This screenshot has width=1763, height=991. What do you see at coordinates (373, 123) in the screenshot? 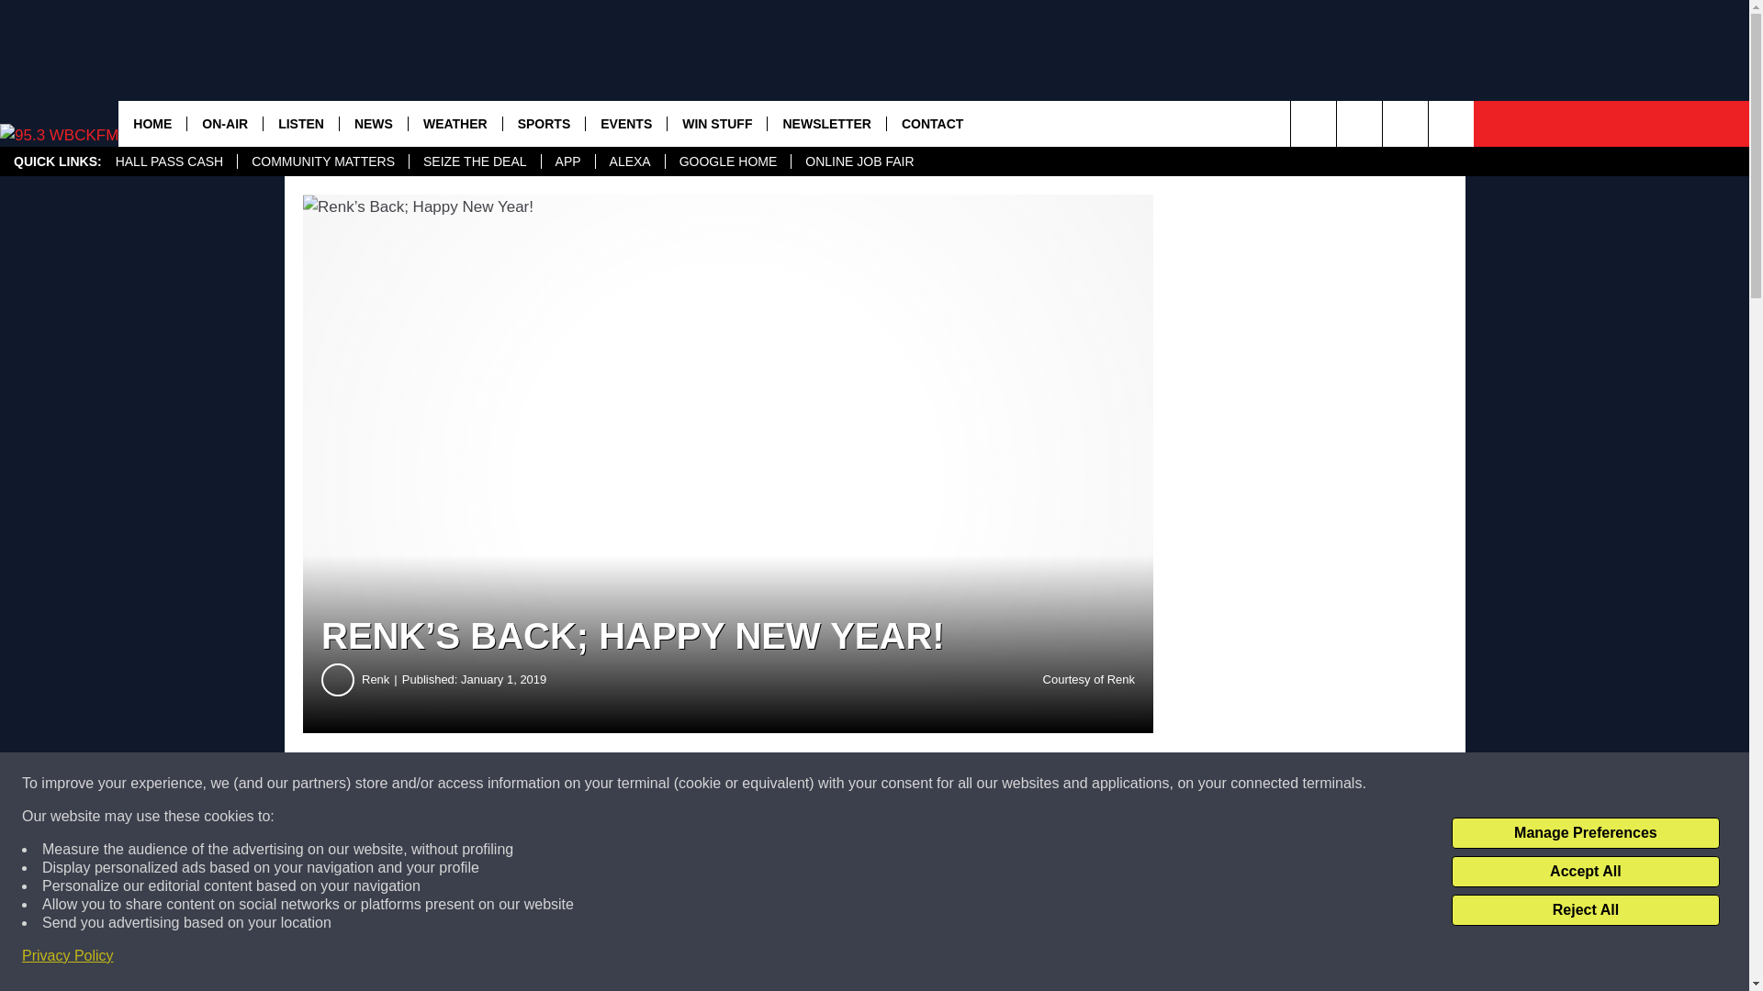
I see `NEWS` at bounding box center [373, 123].